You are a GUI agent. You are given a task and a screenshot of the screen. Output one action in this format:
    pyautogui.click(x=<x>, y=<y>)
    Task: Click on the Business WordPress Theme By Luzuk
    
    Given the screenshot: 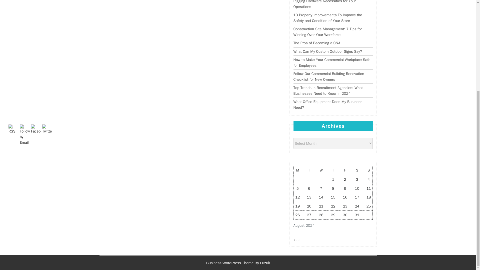 What is the action you would take?
    pyautogui.click(x=238, y=262)
    